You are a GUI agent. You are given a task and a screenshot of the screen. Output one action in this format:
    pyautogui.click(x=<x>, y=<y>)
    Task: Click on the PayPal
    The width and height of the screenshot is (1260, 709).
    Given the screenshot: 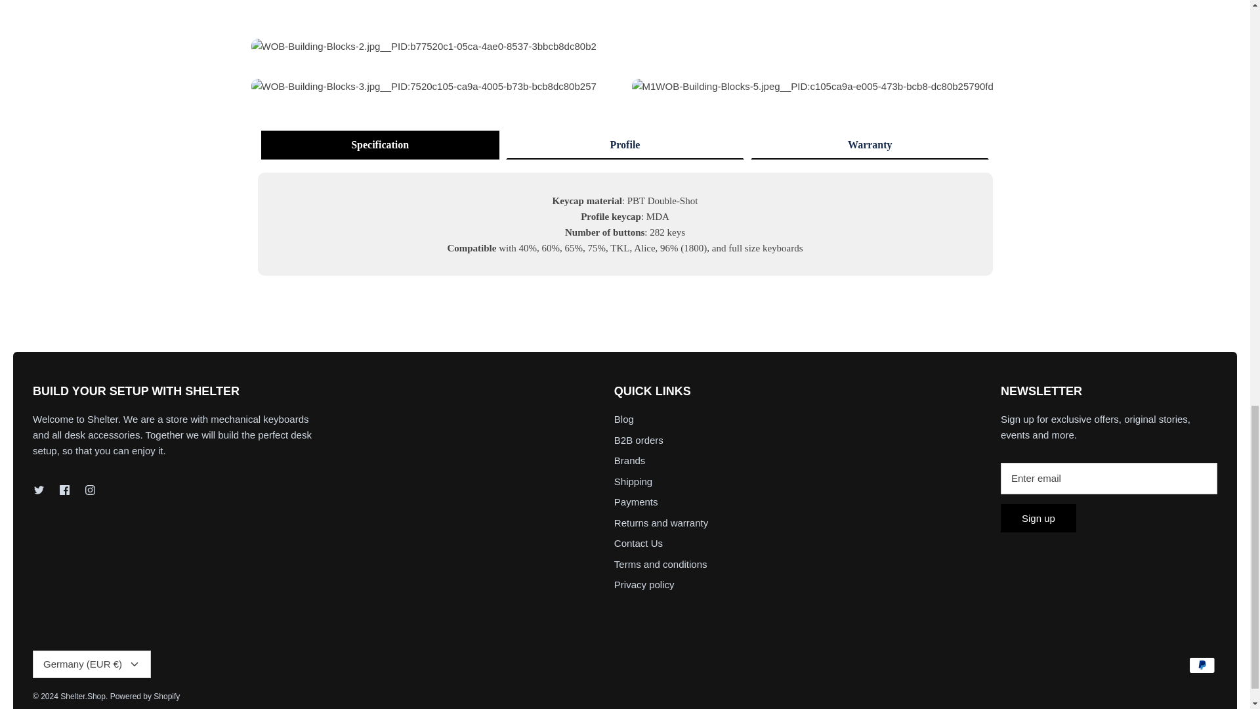 What is the action you would take?
    pyautogui.click(x=1202, y=666)
    